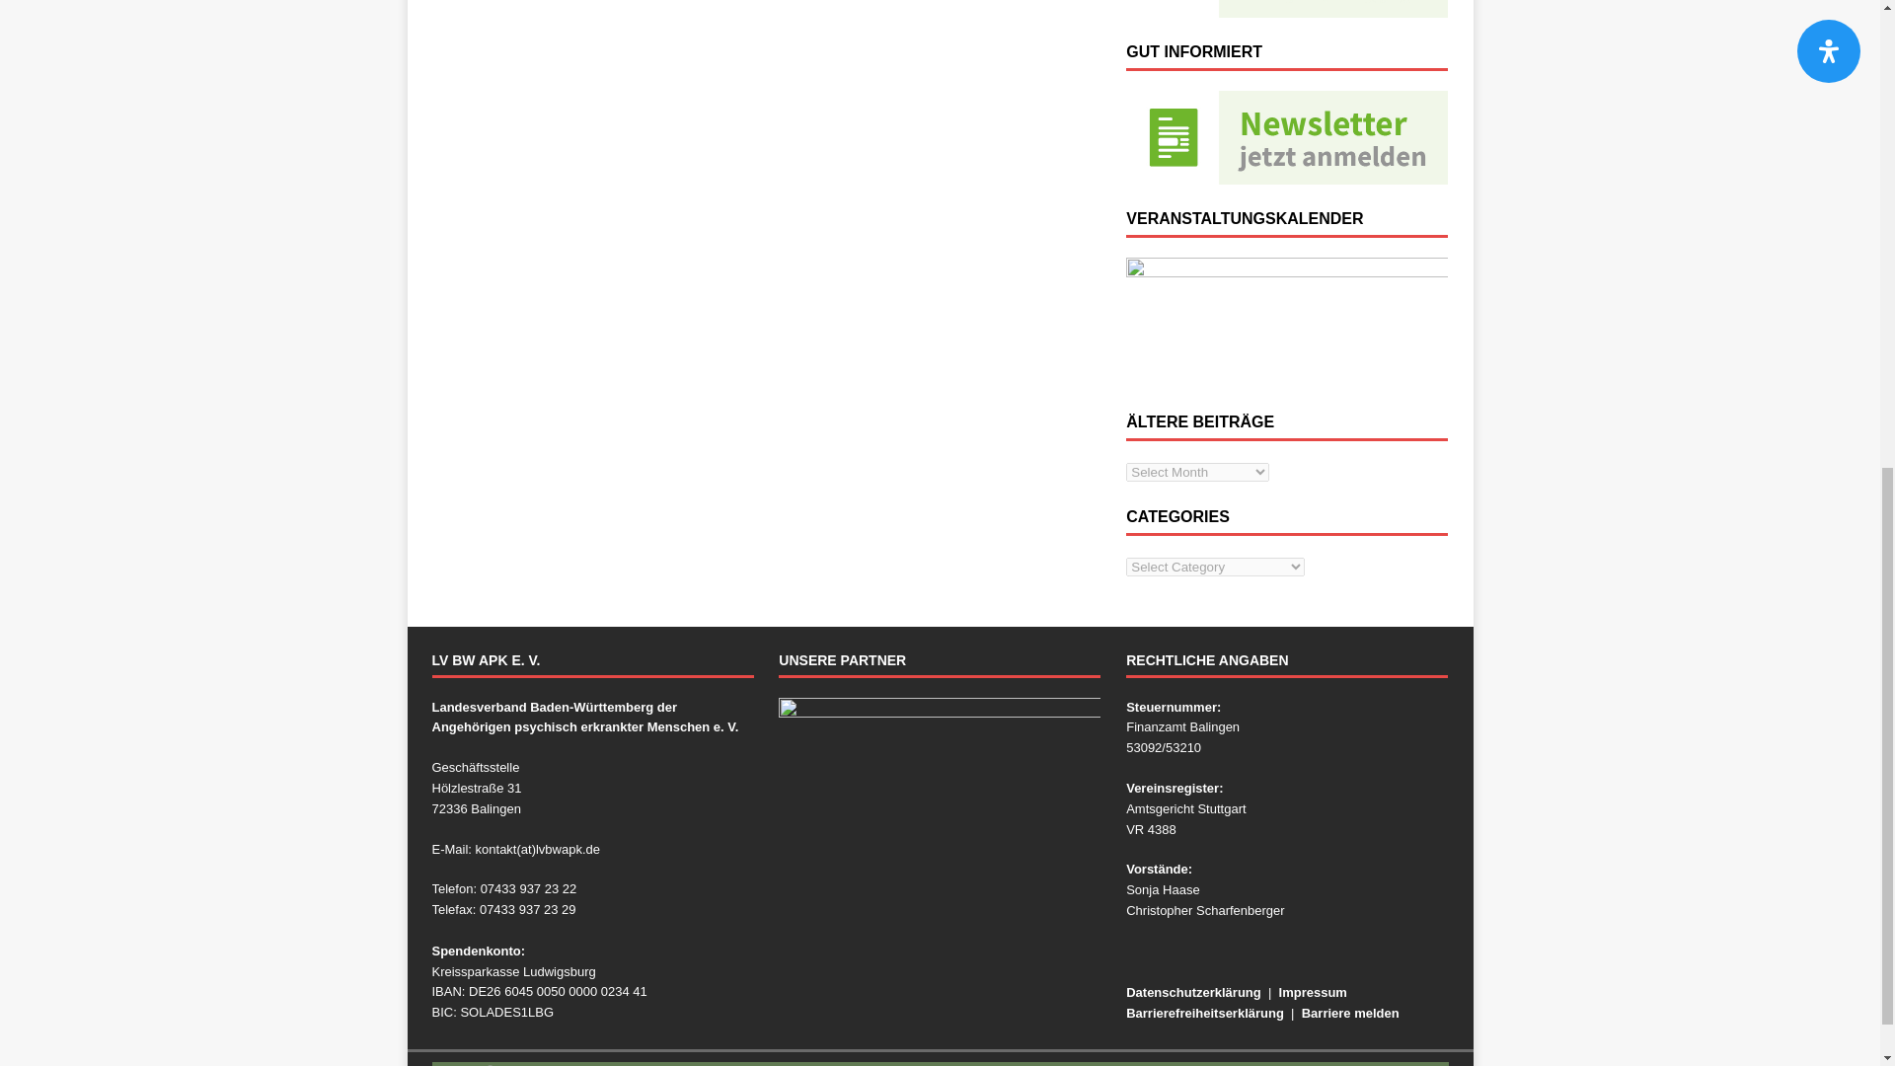 This screenshot has width=1895, height=1066. Describe the element at coordinates (1313, 992) in the screenshot. I see `Impressum` at that location.